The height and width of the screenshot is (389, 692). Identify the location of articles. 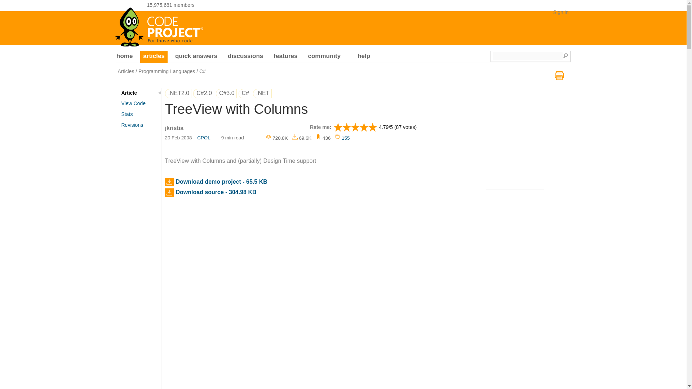
(154, 57).